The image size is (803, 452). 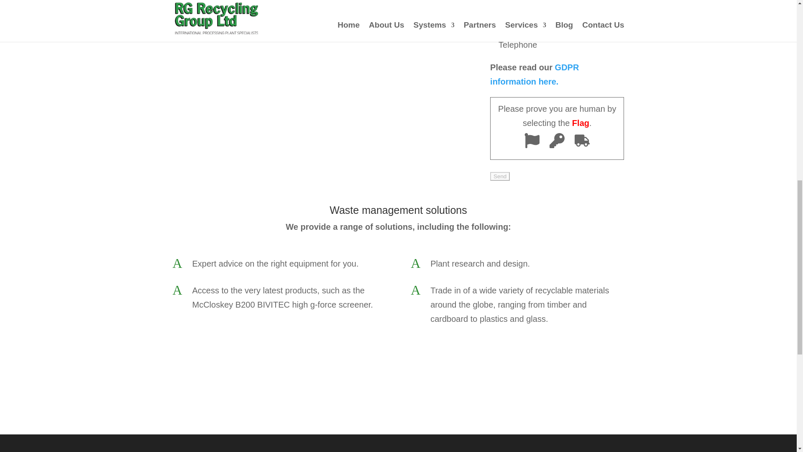 What do you see at coordinates (534, 74) in the screenshot?
I see `GDPR information here.` at bounding box center [534, 74].